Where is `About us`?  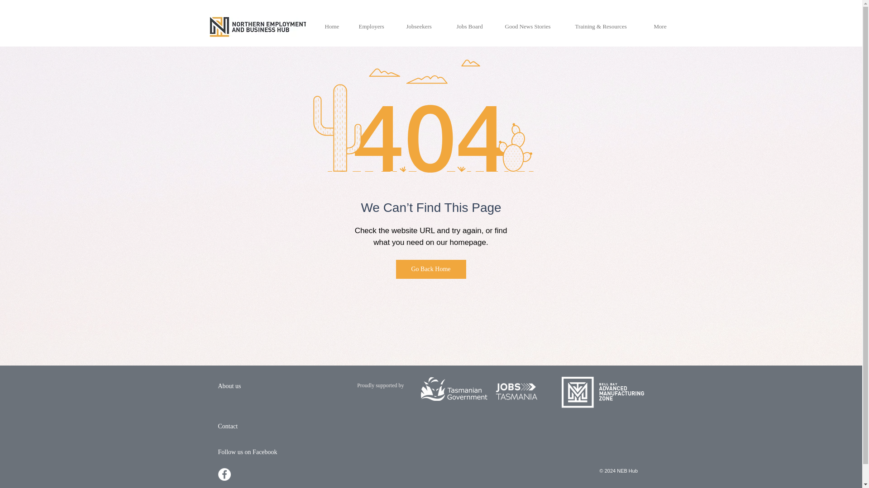
About us is located at coordinates (229, 385).